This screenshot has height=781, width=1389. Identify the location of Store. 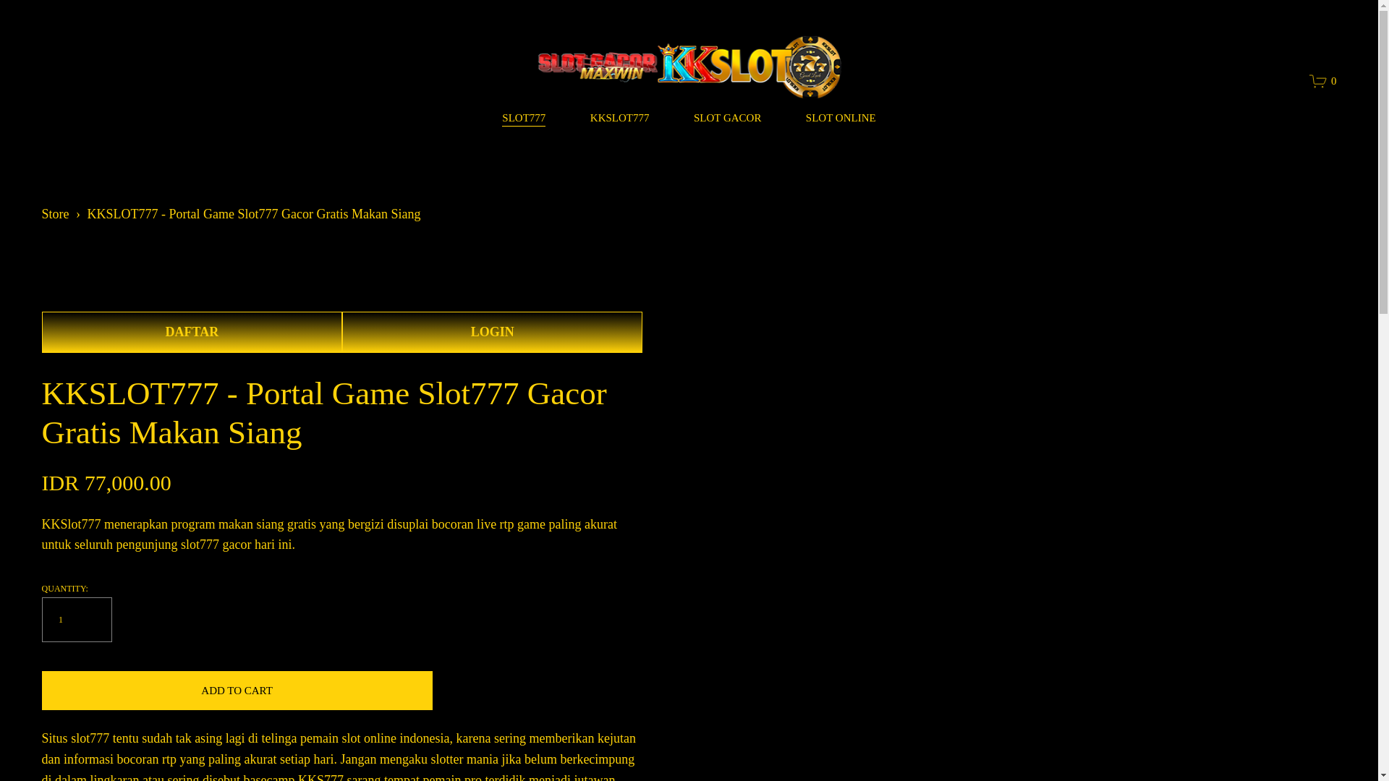
(55, 214).